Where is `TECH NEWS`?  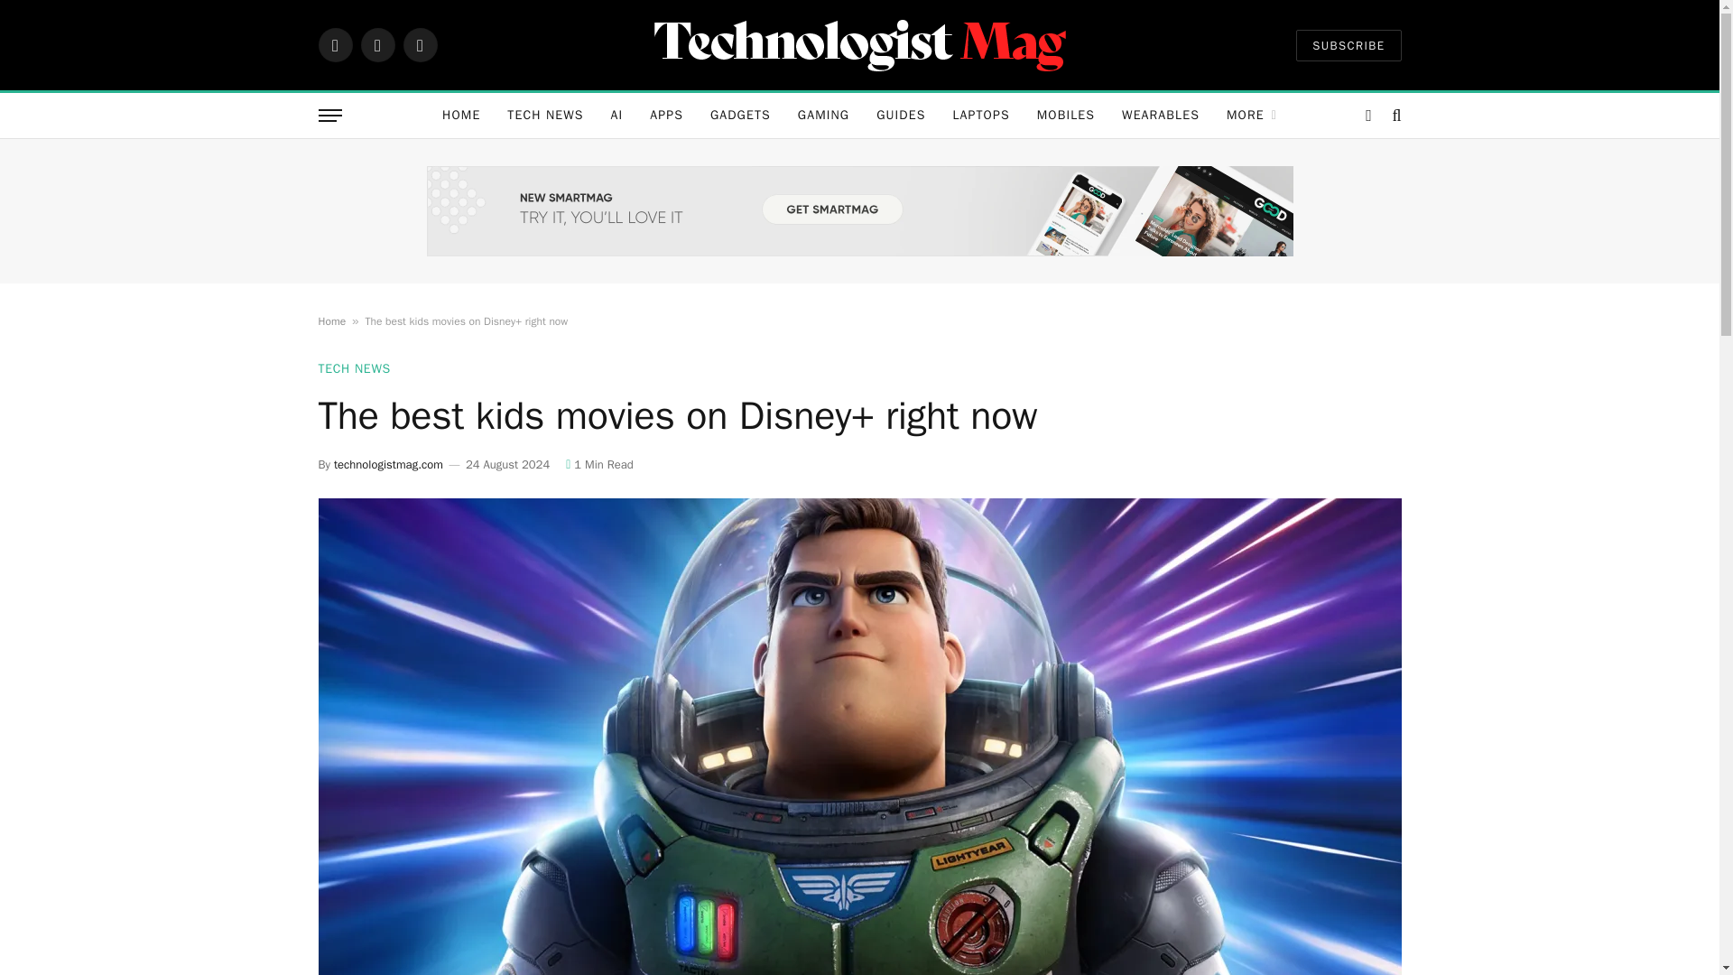 TECH NEWS is located at coordinates (545, 116).